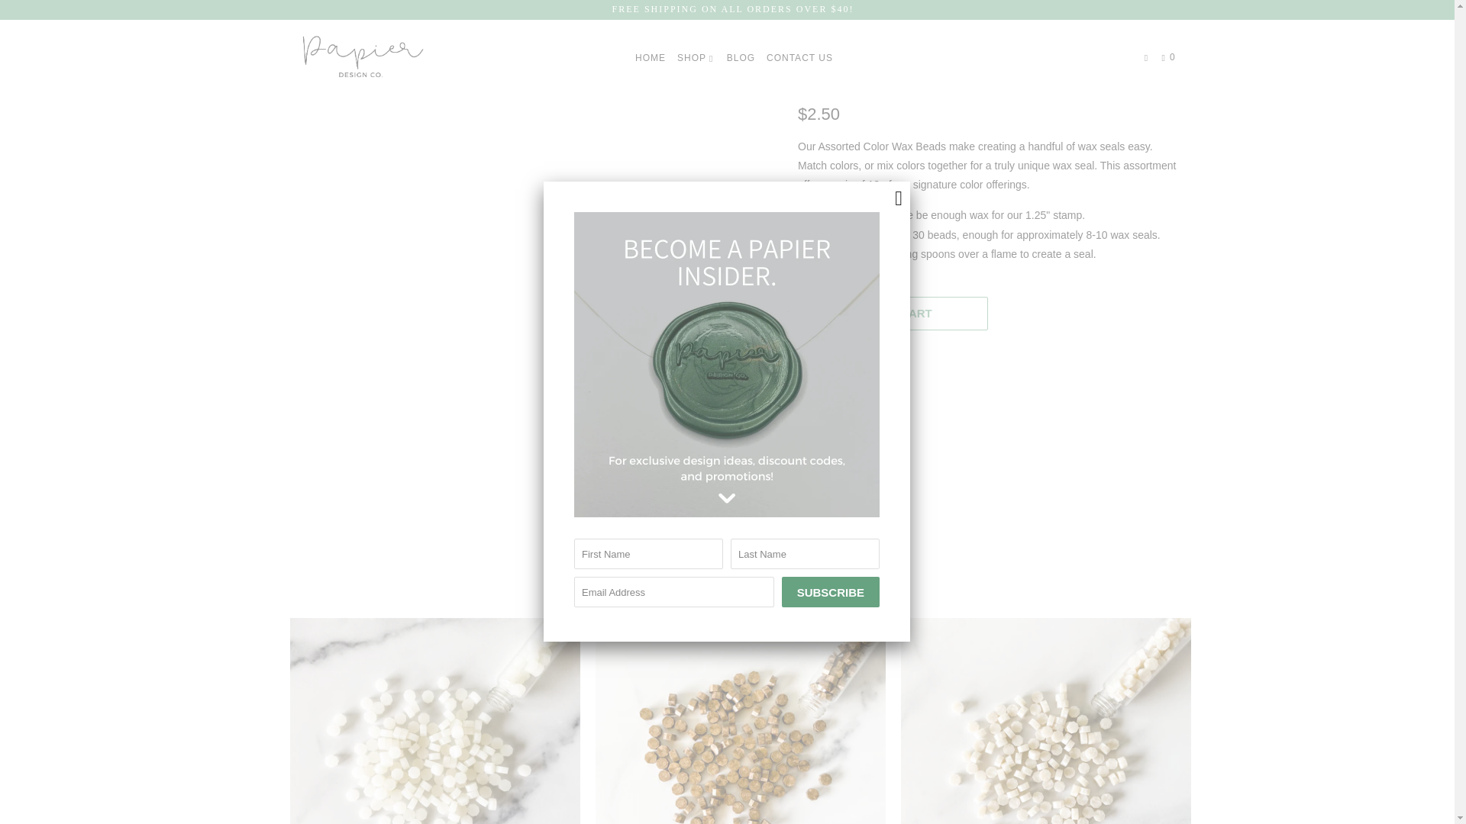  What do you see at coordinates (696, 58) in the screenshot?
I see `SHOP` at bounding box center [696, 58].